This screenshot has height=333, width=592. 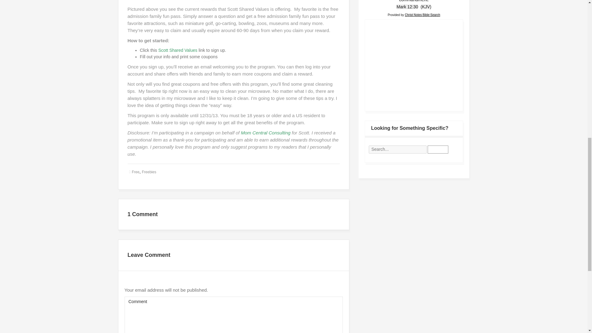 What do you see at coordinates (438, 149) in the screenshot?
I see `Search` at bounding box center [438, 149].